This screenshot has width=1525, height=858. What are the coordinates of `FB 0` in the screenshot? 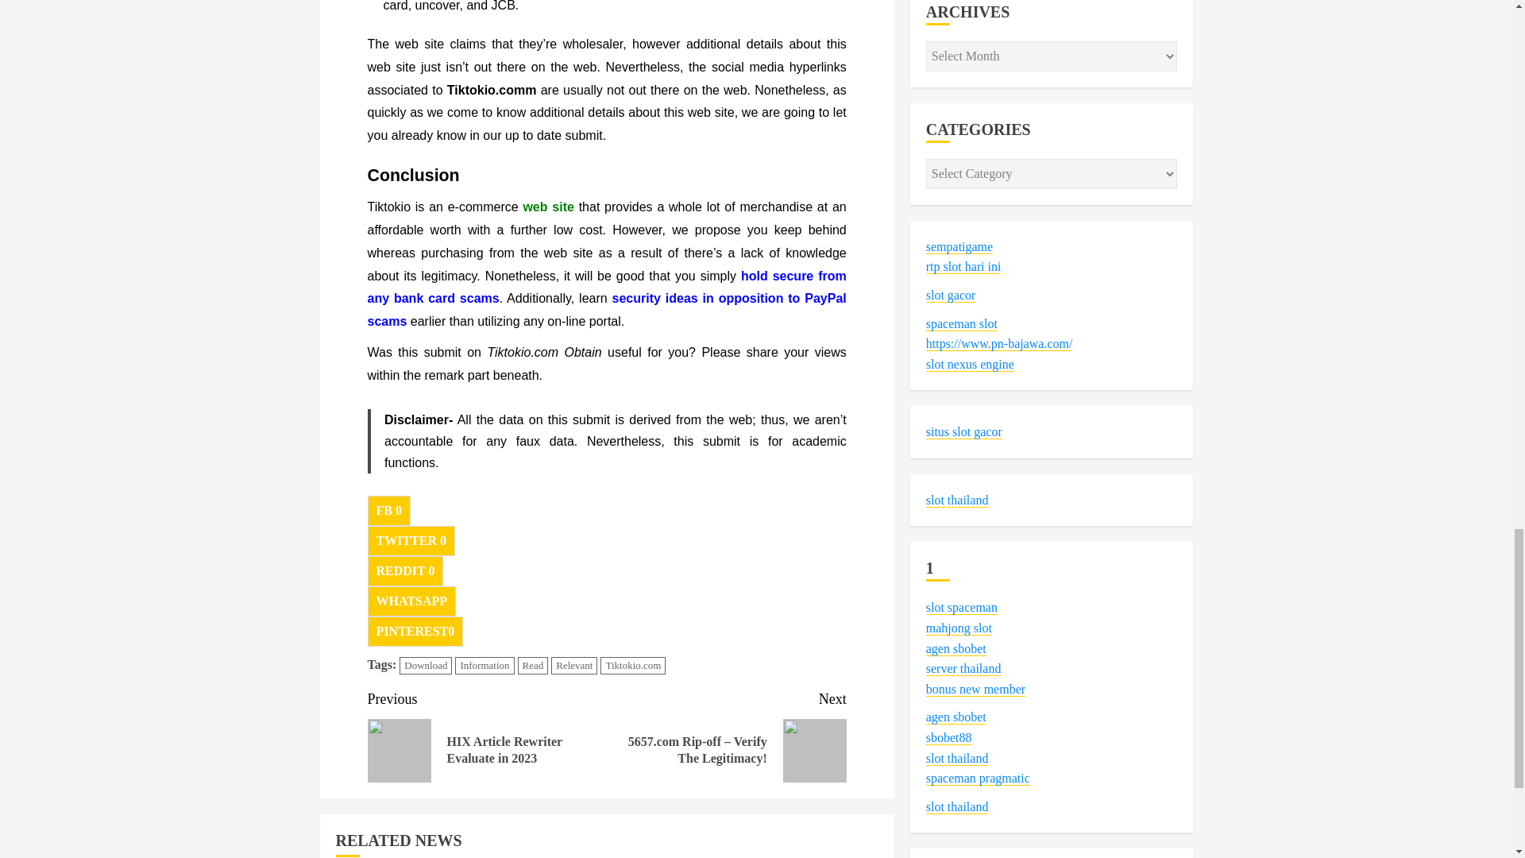 It's located at (388, 511).